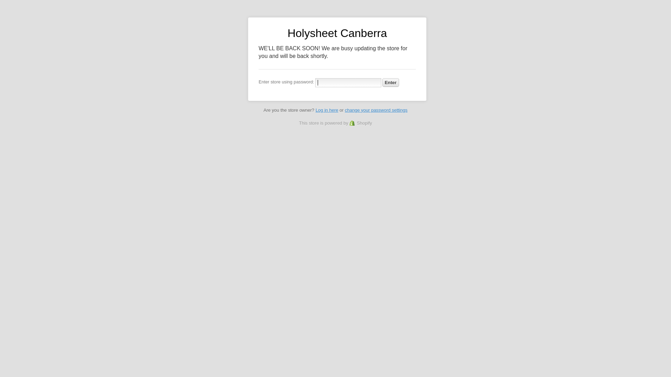  I want to click on Log in here, so click(327, 110).